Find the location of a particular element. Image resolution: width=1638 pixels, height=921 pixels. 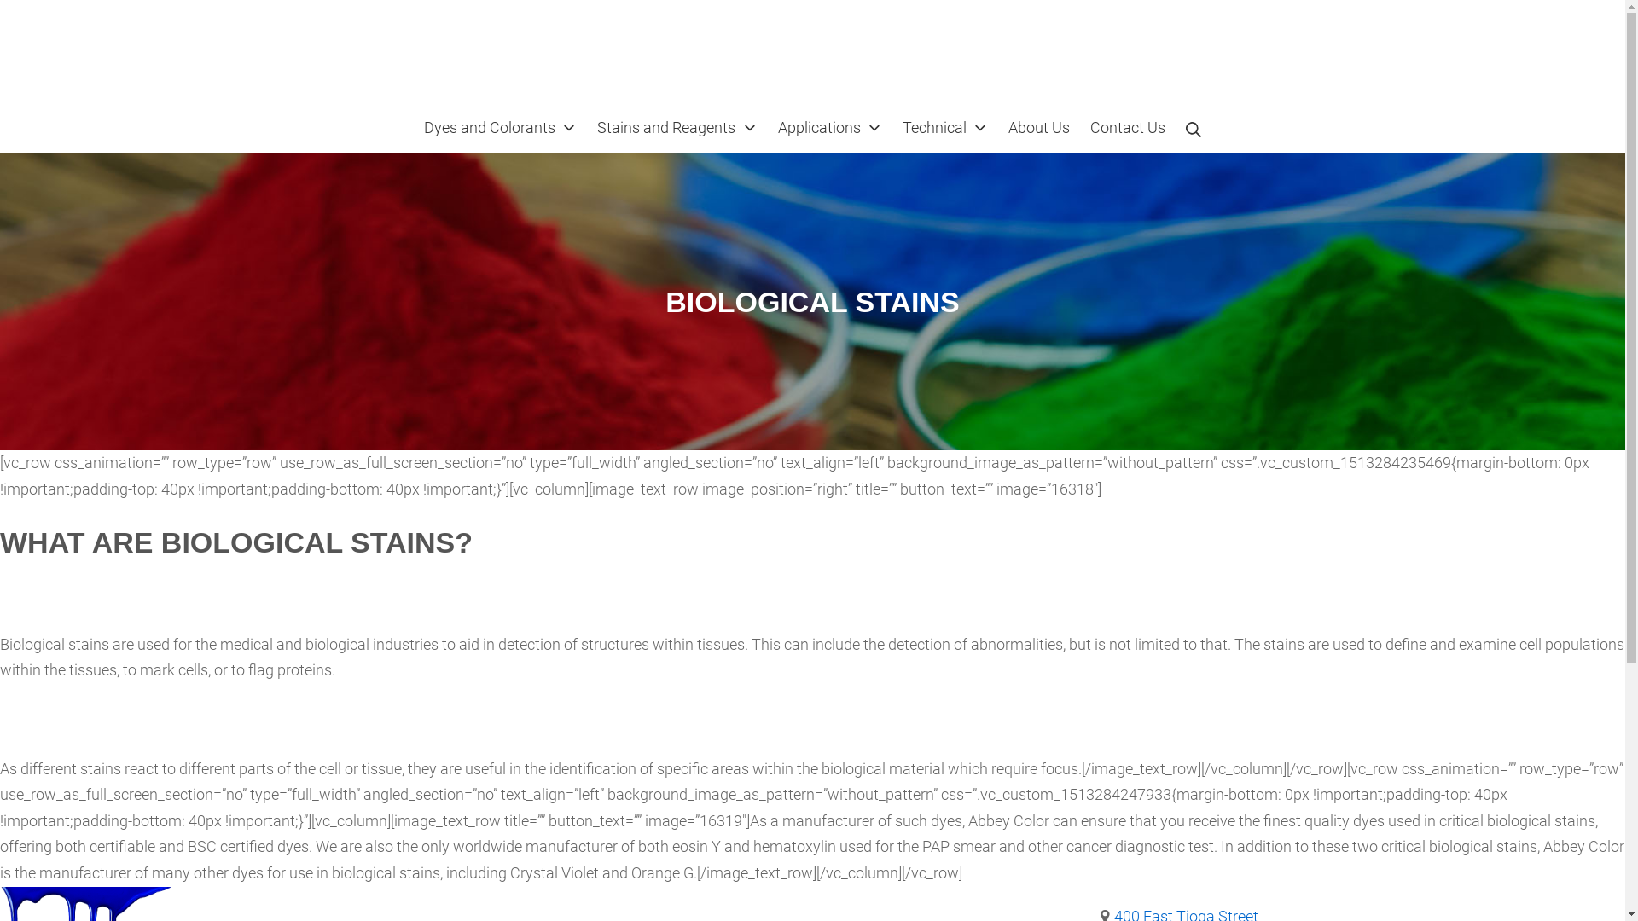

Search is located at coordinates (1194, 128).